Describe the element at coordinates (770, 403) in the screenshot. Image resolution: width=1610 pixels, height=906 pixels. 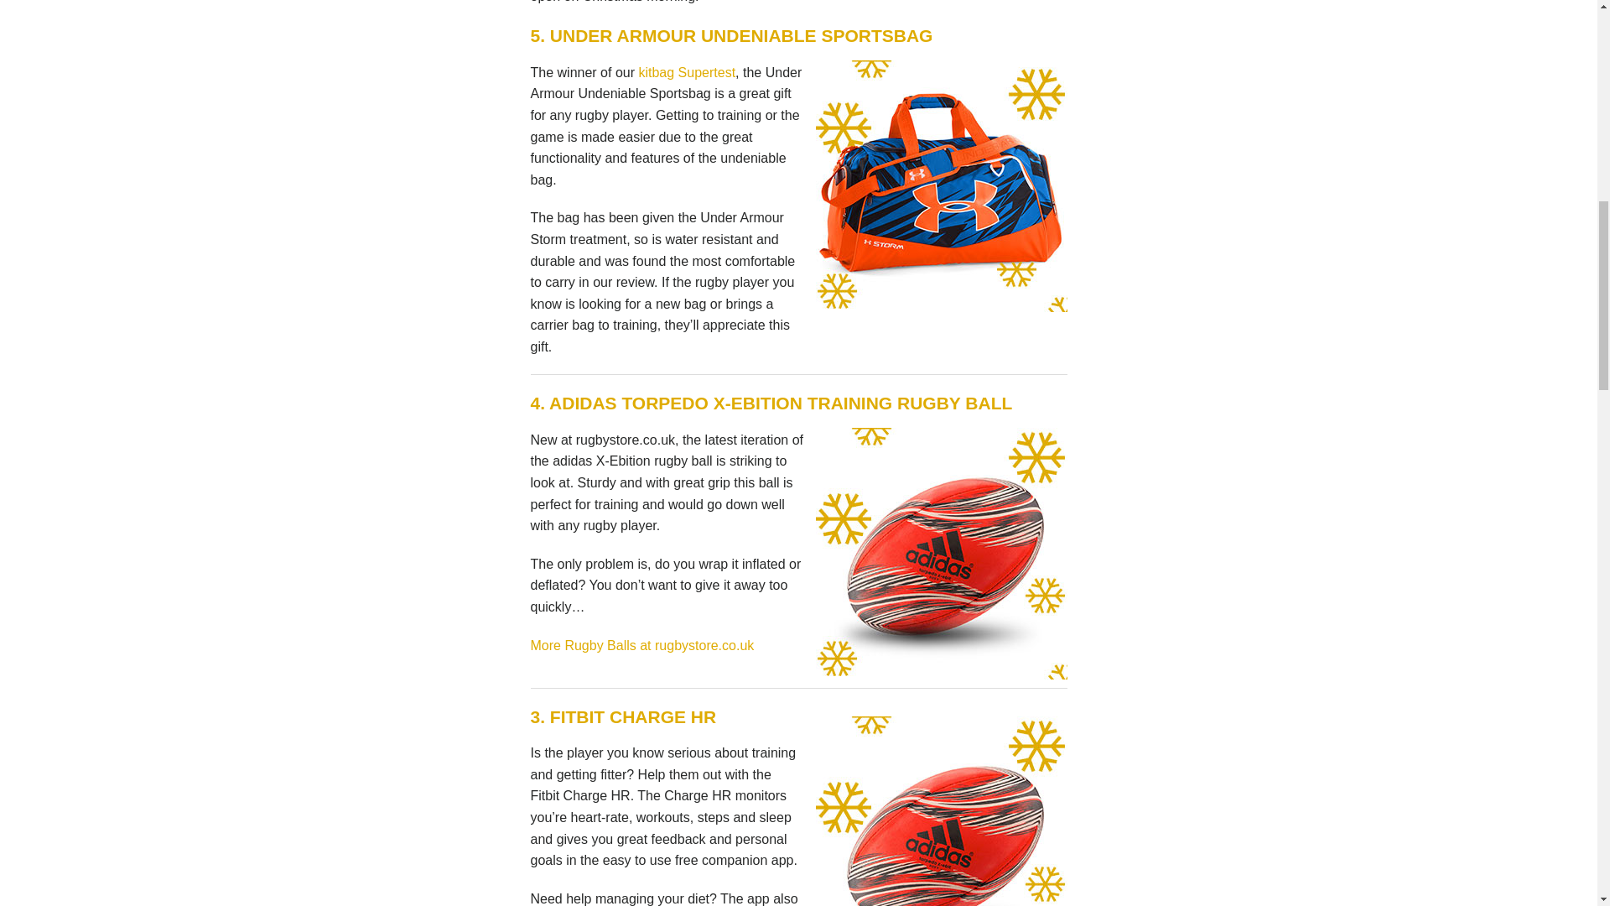
I see `4. ADIDAS TORPEDO X-EBITION TRAINING RUGBY BALL` at that location.